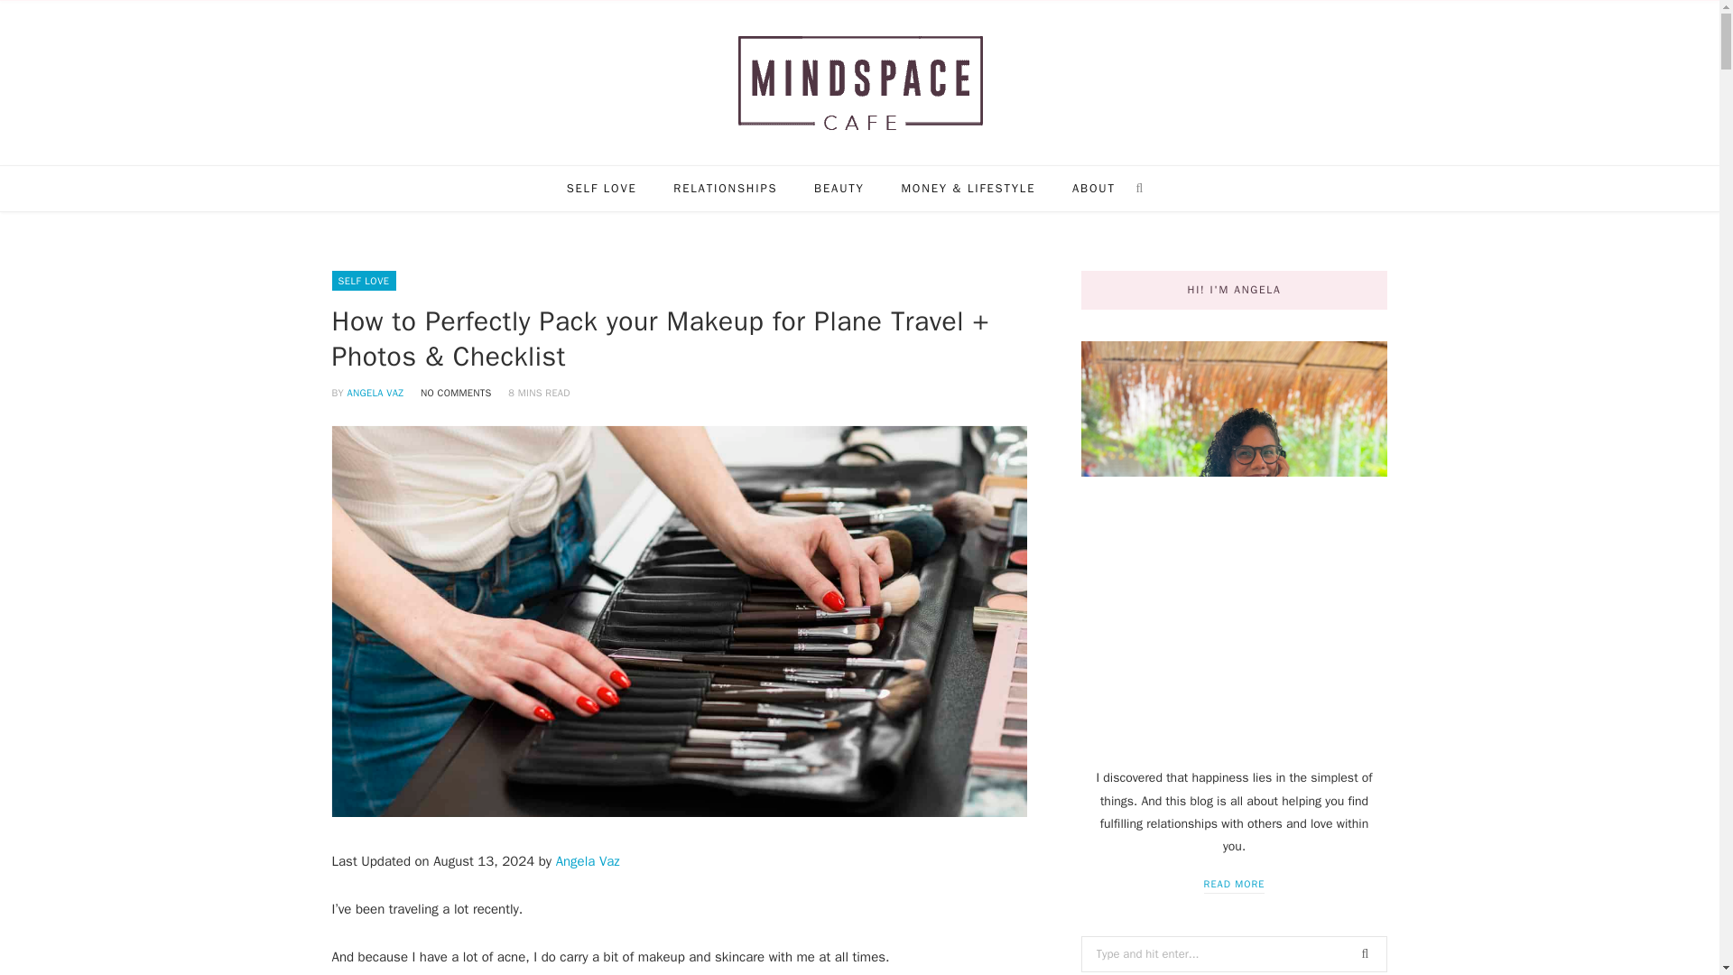 Image resolution: width=1733 pixels, height=975 pixels. I want to click on Posts by Angela Vaz, so click(375, 392).